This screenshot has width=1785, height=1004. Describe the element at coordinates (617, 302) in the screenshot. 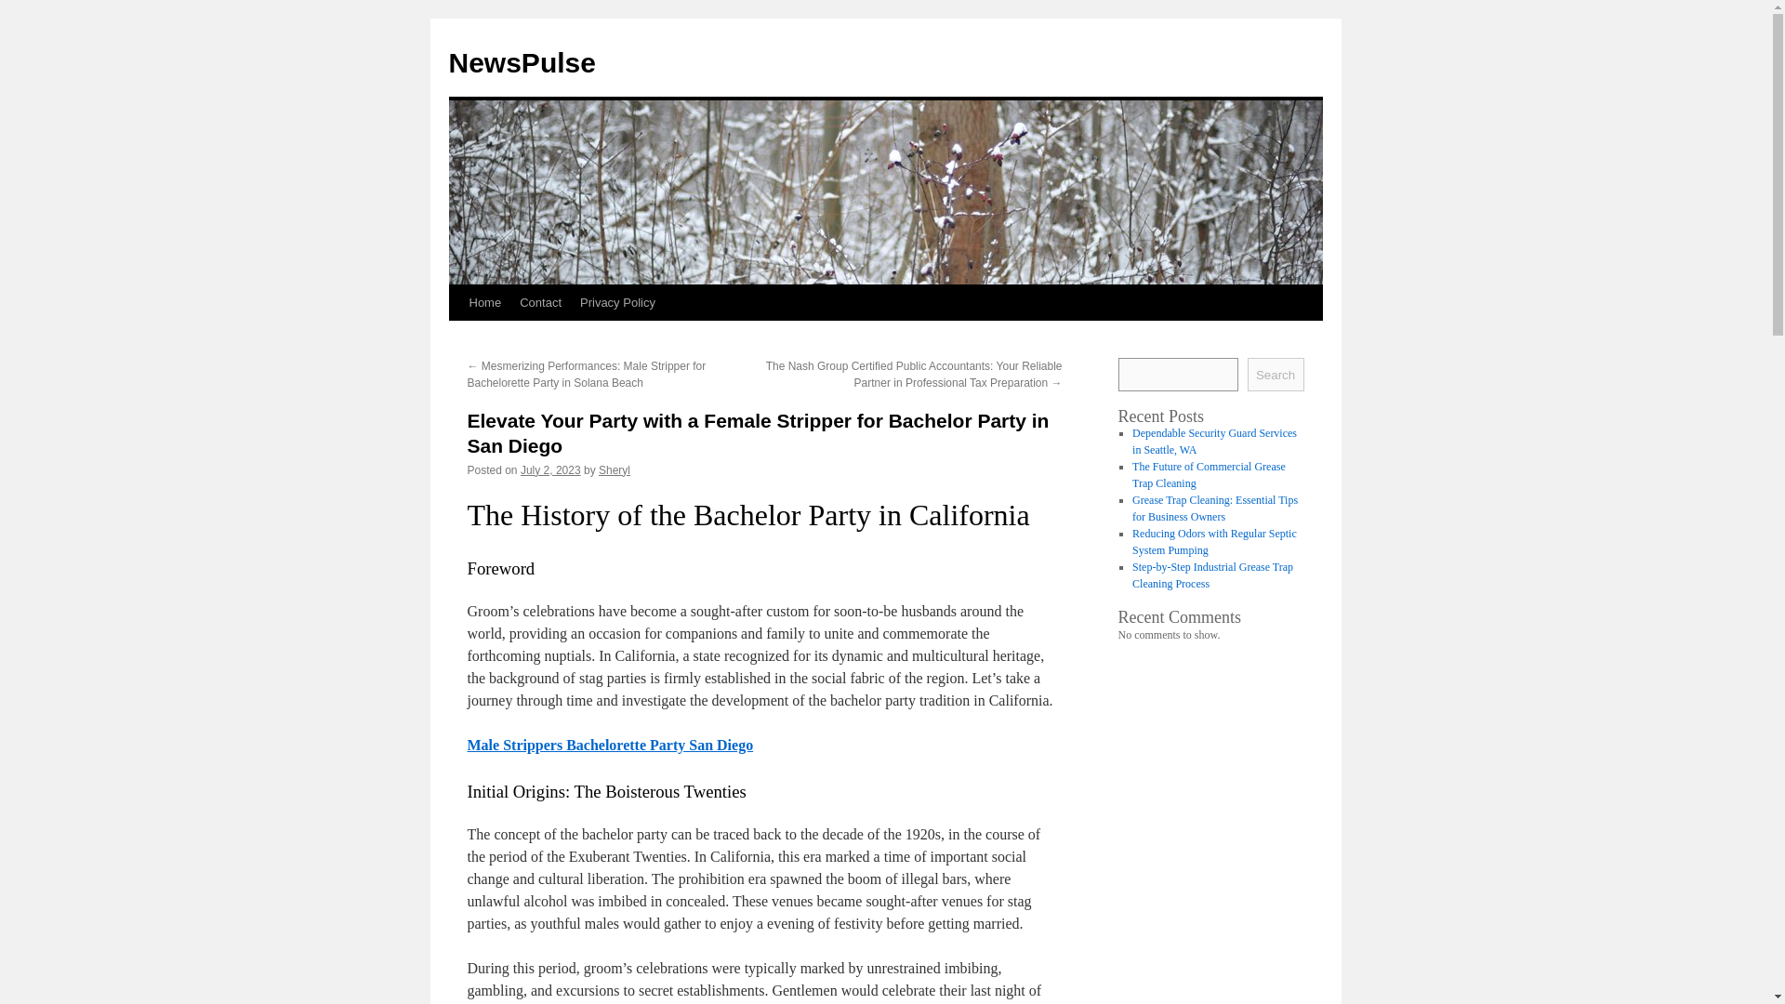

I see `Privacy Policy` at that location.